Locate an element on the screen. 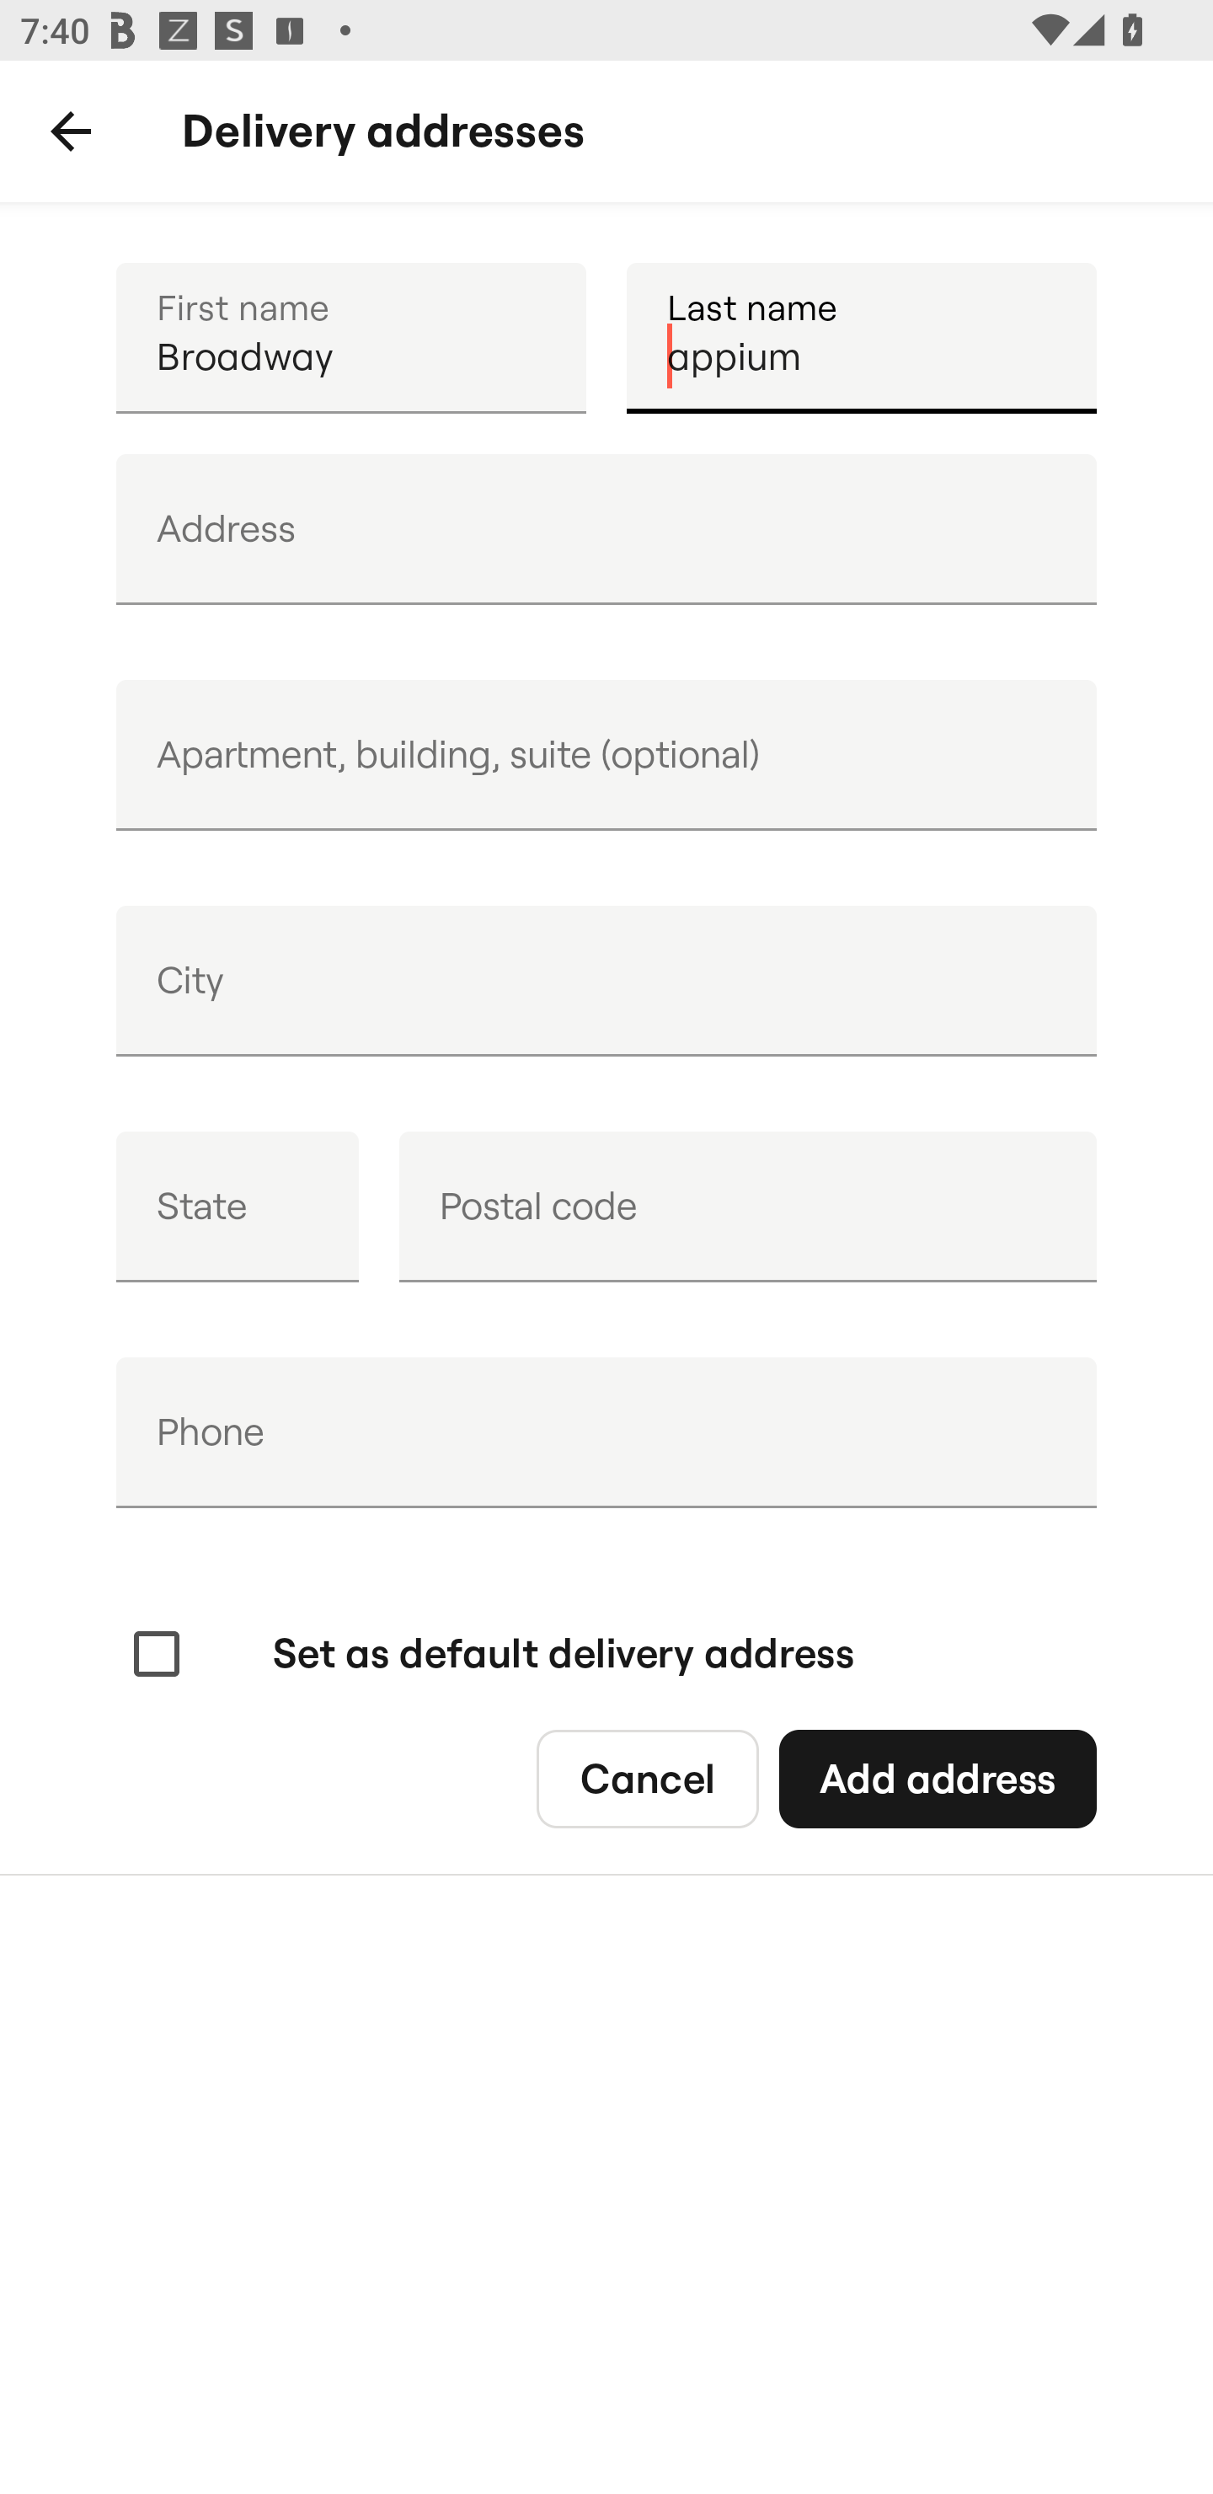 The height and width of the screenshot is (2494, 1213). City is located at coordinates (606, 981).